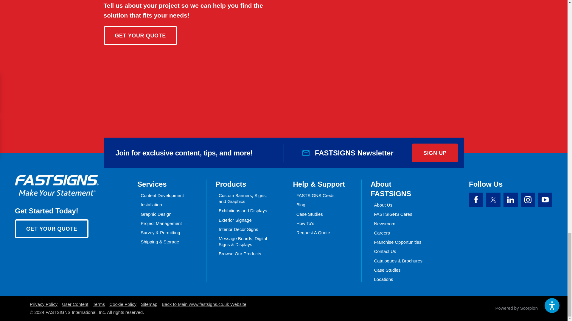  Describe the element at coordinates (545, 200) in the screenshot. I see `YouTube` at that location.